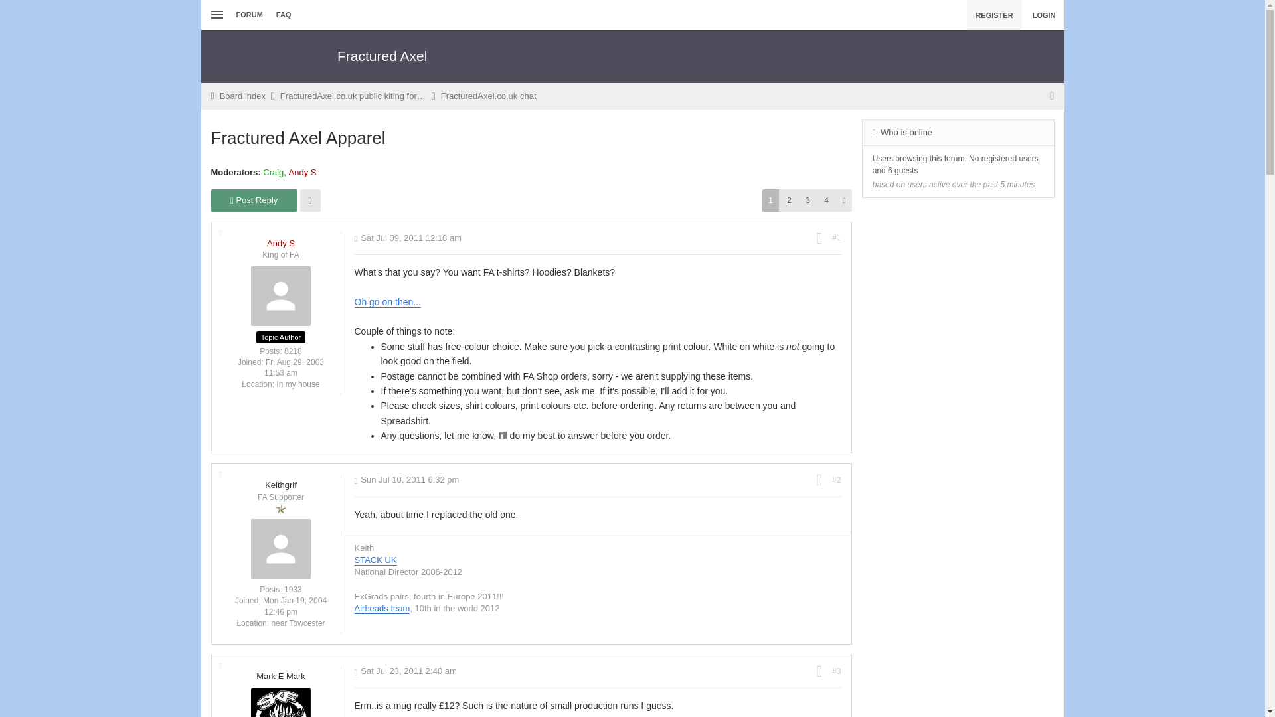 This screenshot has height=717, width=1275. What do you see at coordinates (993, 15) in the screenshot?
I see `REGISTER` at bounding box center [993, 15].